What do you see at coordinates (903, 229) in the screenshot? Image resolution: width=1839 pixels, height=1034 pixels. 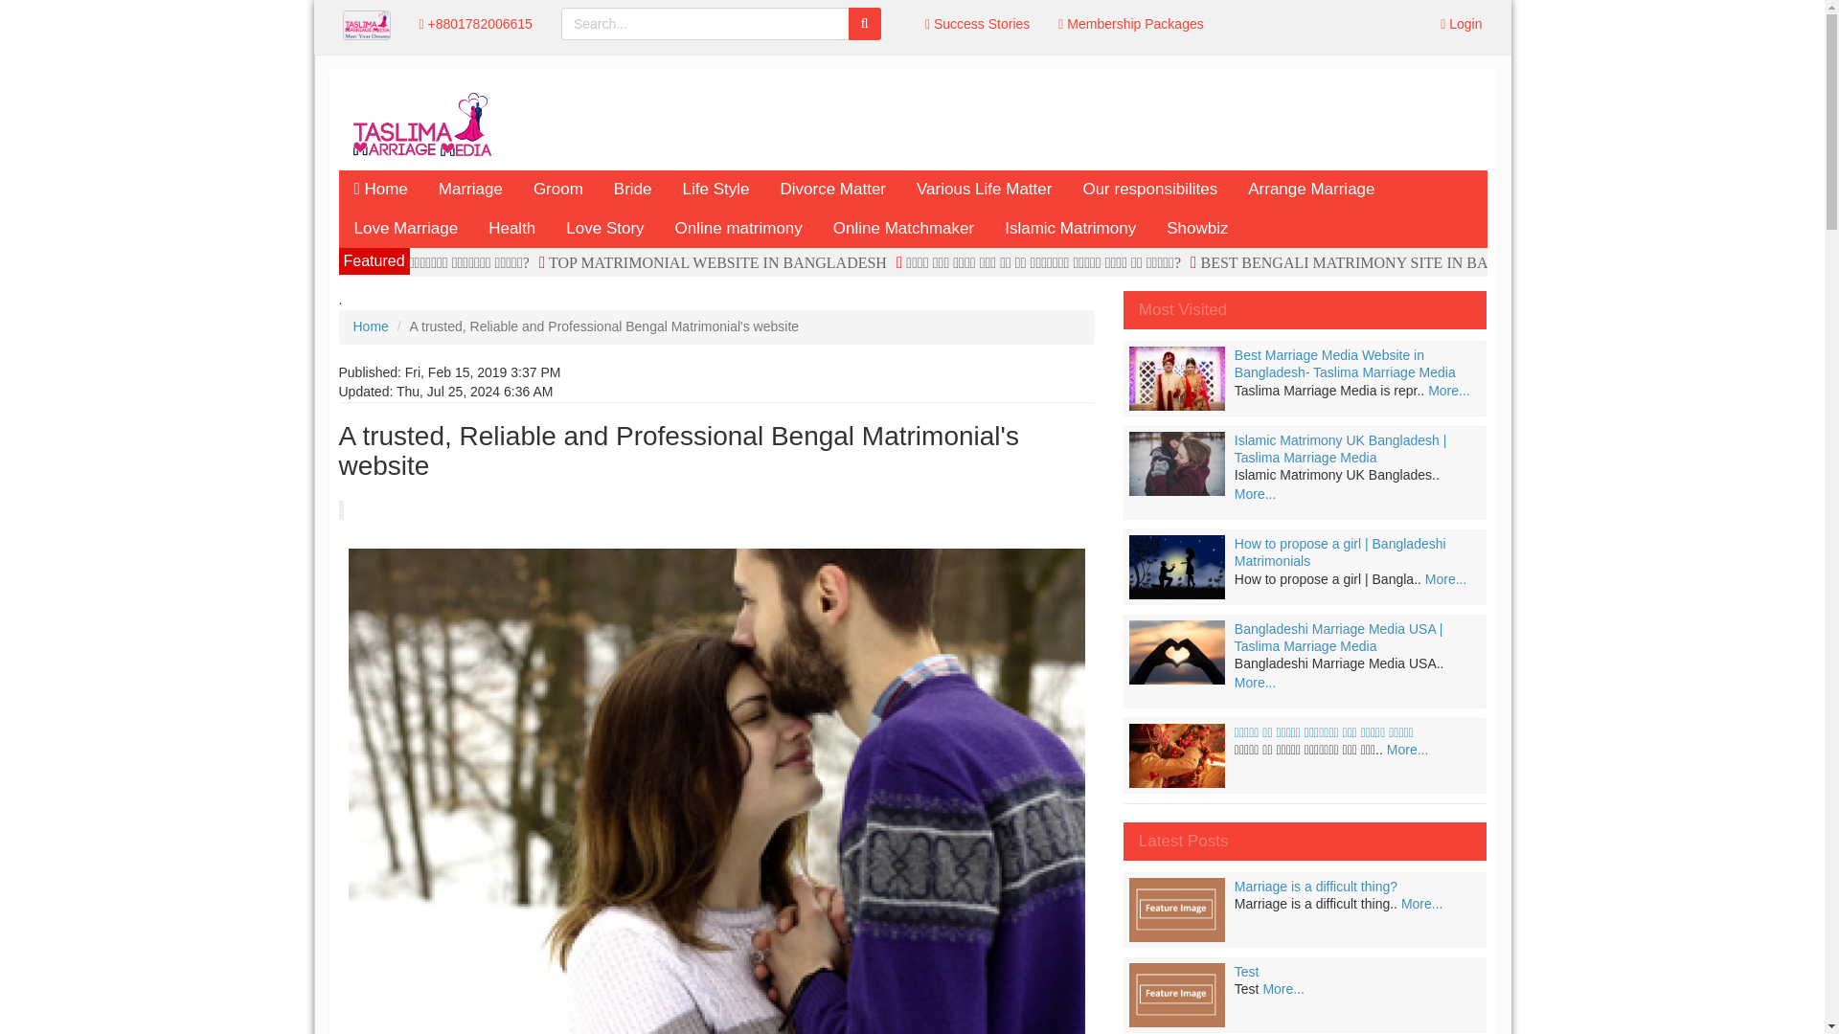 I see `Online Matchmaker` at bounding box center [903, 229].